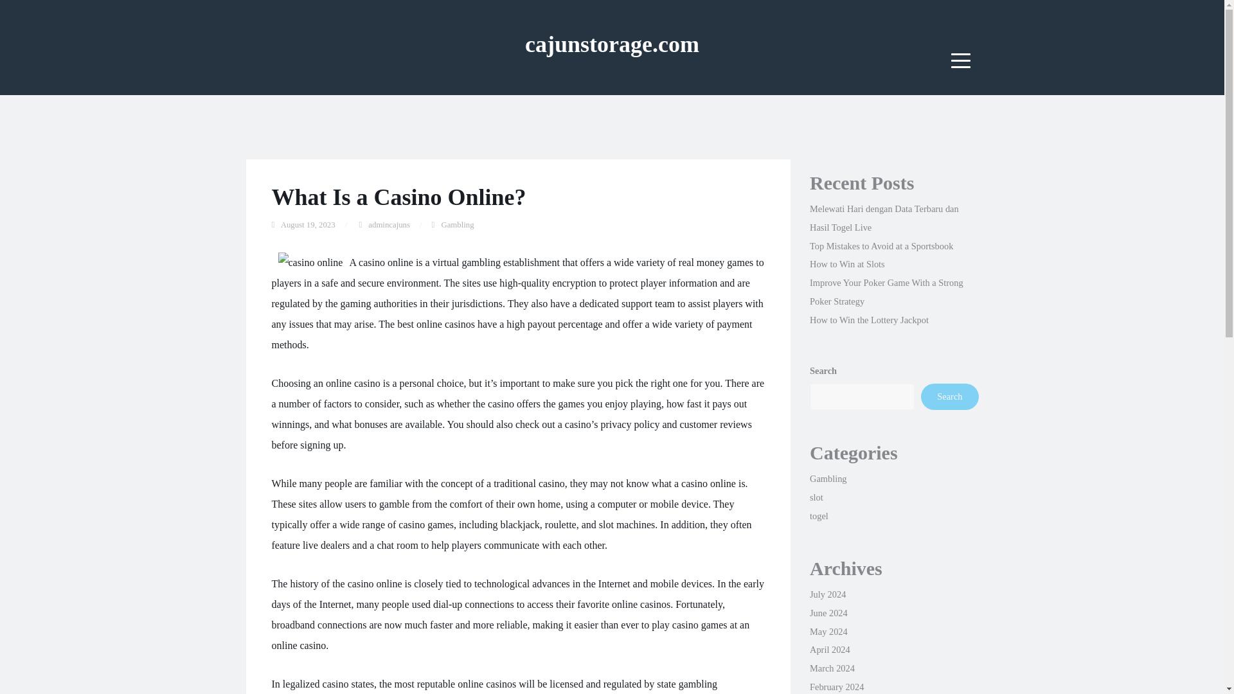  Describe the element at coordinates (961, 60) in the screenshot. I see `Menu` at that location.